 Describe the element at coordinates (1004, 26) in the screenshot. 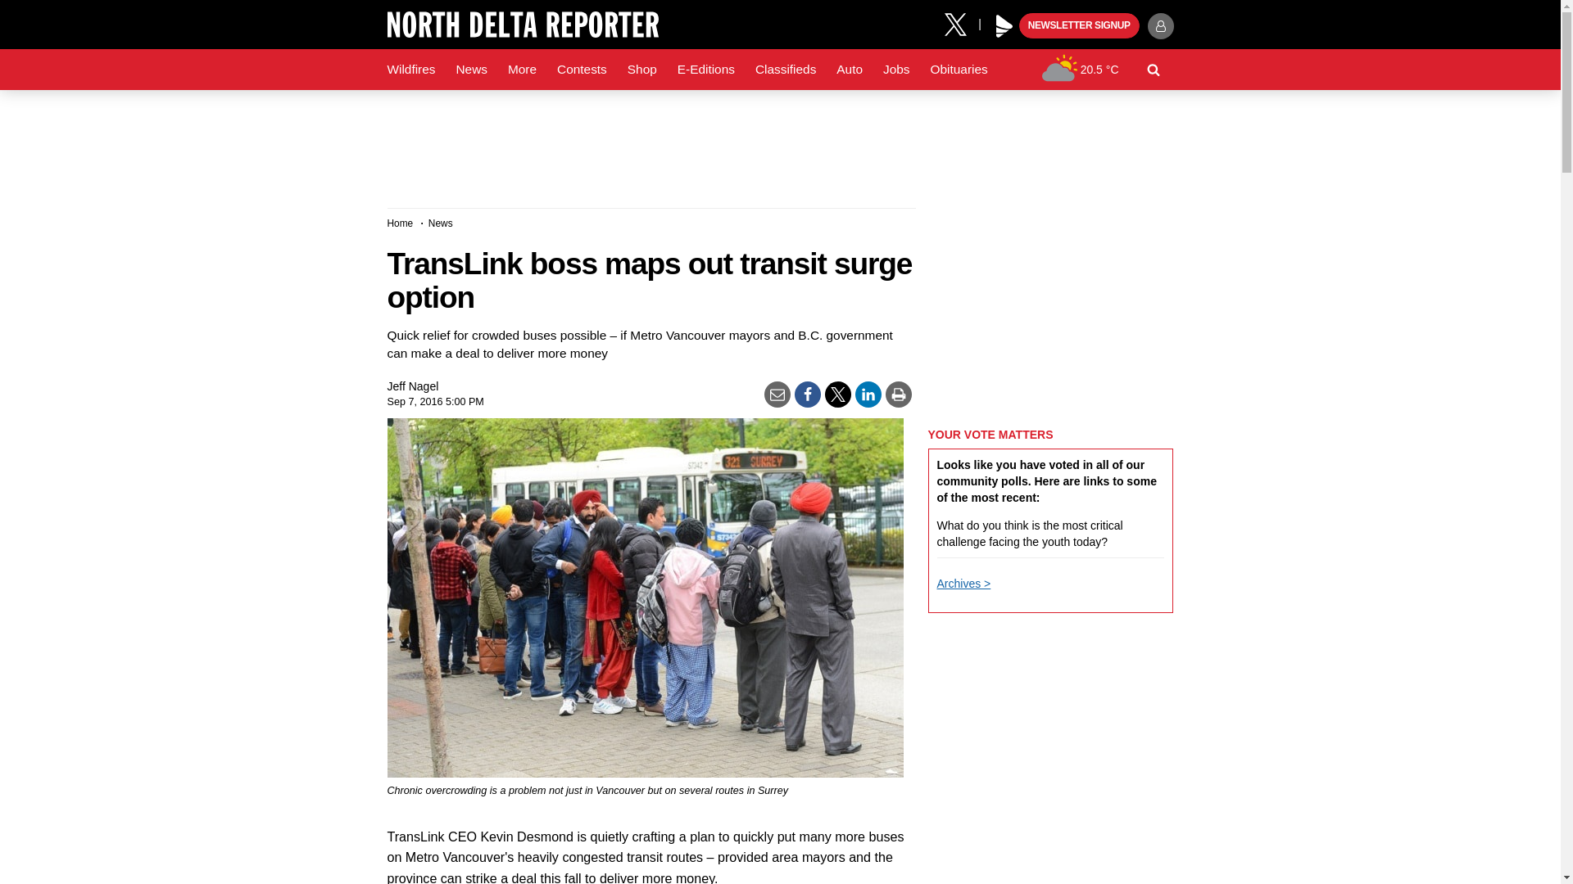

I see `Play` at that location.